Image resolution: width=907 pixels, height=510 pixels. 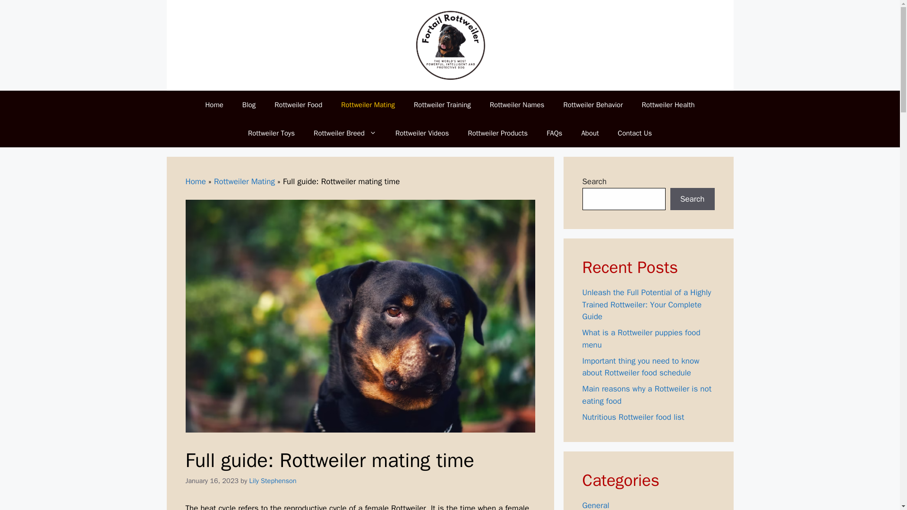 What do you see at coordinates (271, 133) in the screenshot?
I see `Rottweiler Toys` at bounding box center [271, 133].